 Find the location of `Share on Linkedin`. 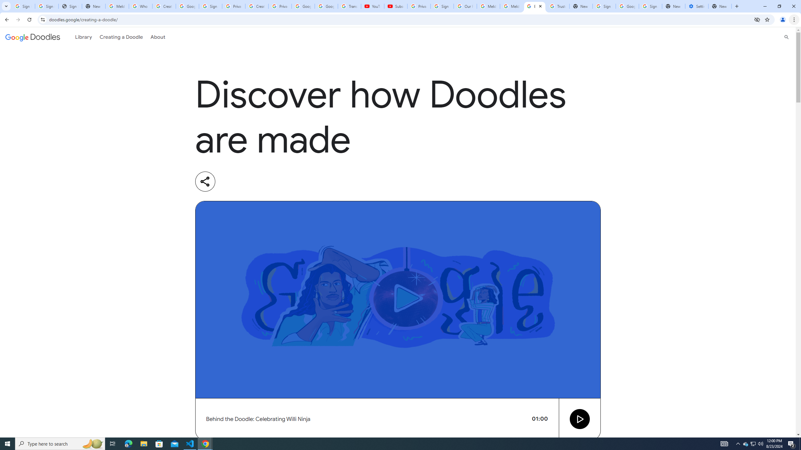

Share on Linkedin is located at coordinates (231, 182).